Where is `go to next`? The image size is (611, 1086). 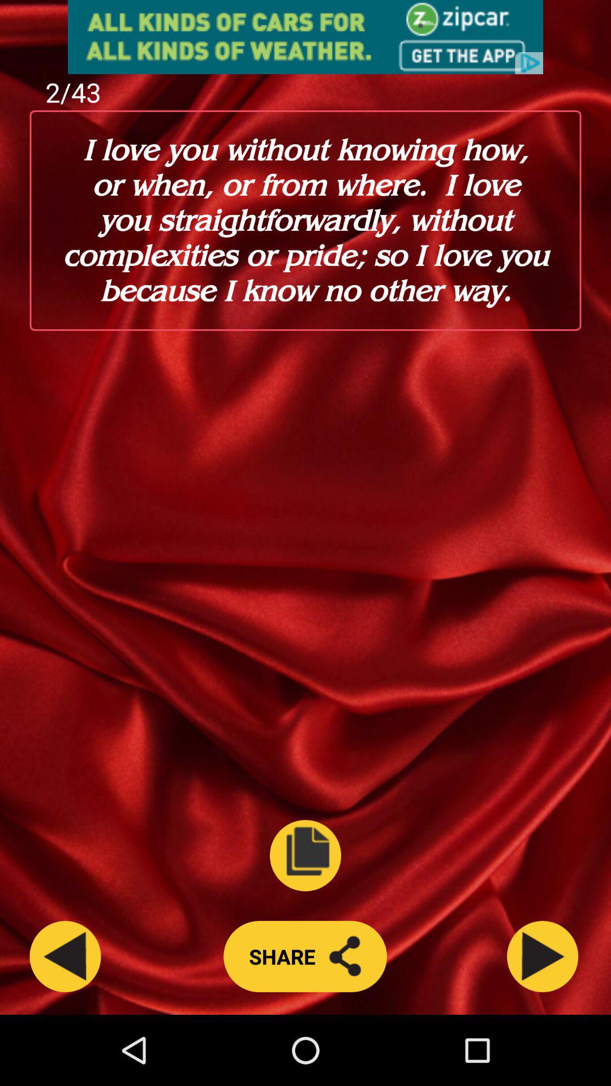
go to next is located at coordinates (543, 956).